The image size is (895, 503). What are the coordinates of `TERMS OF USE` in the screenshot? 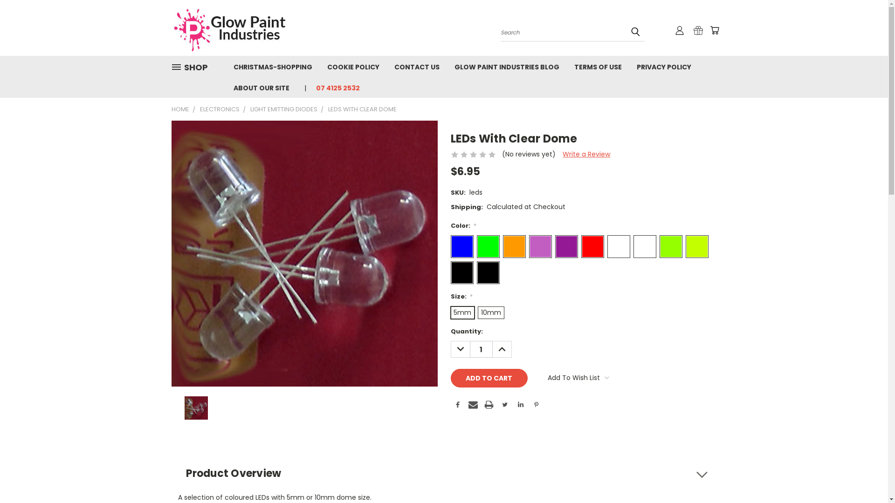 It's located at (598, 66).